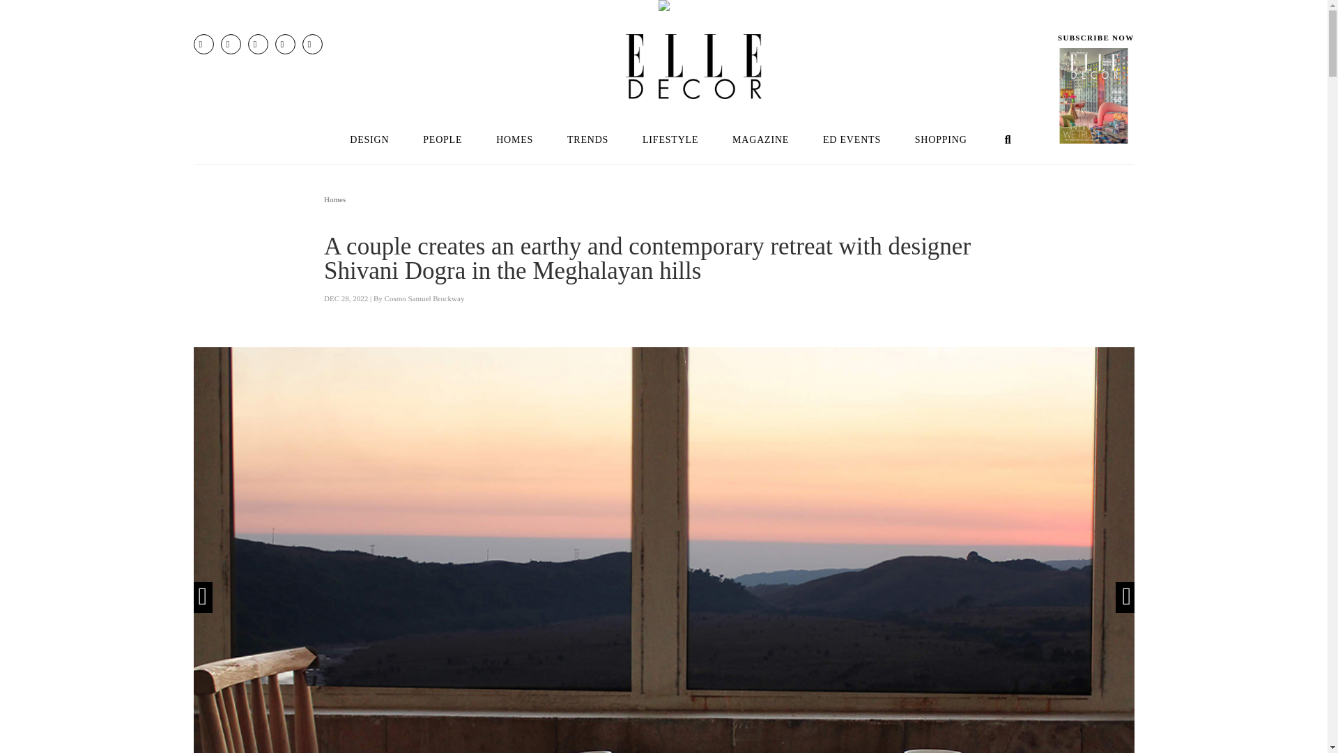 The height and width of the screenshot is (753, 1338). Describe the element at coordinates (670, 139) in the screenshot. I see `LIFESTYLE` at that location.